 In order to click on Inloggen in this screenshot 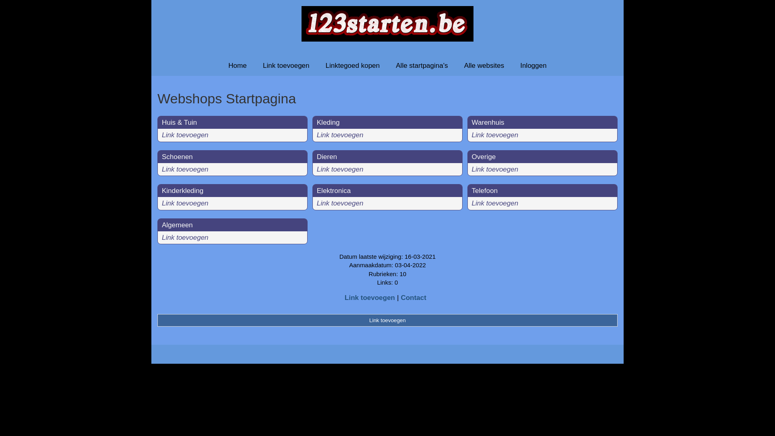, I will do `click(534, 65)`.